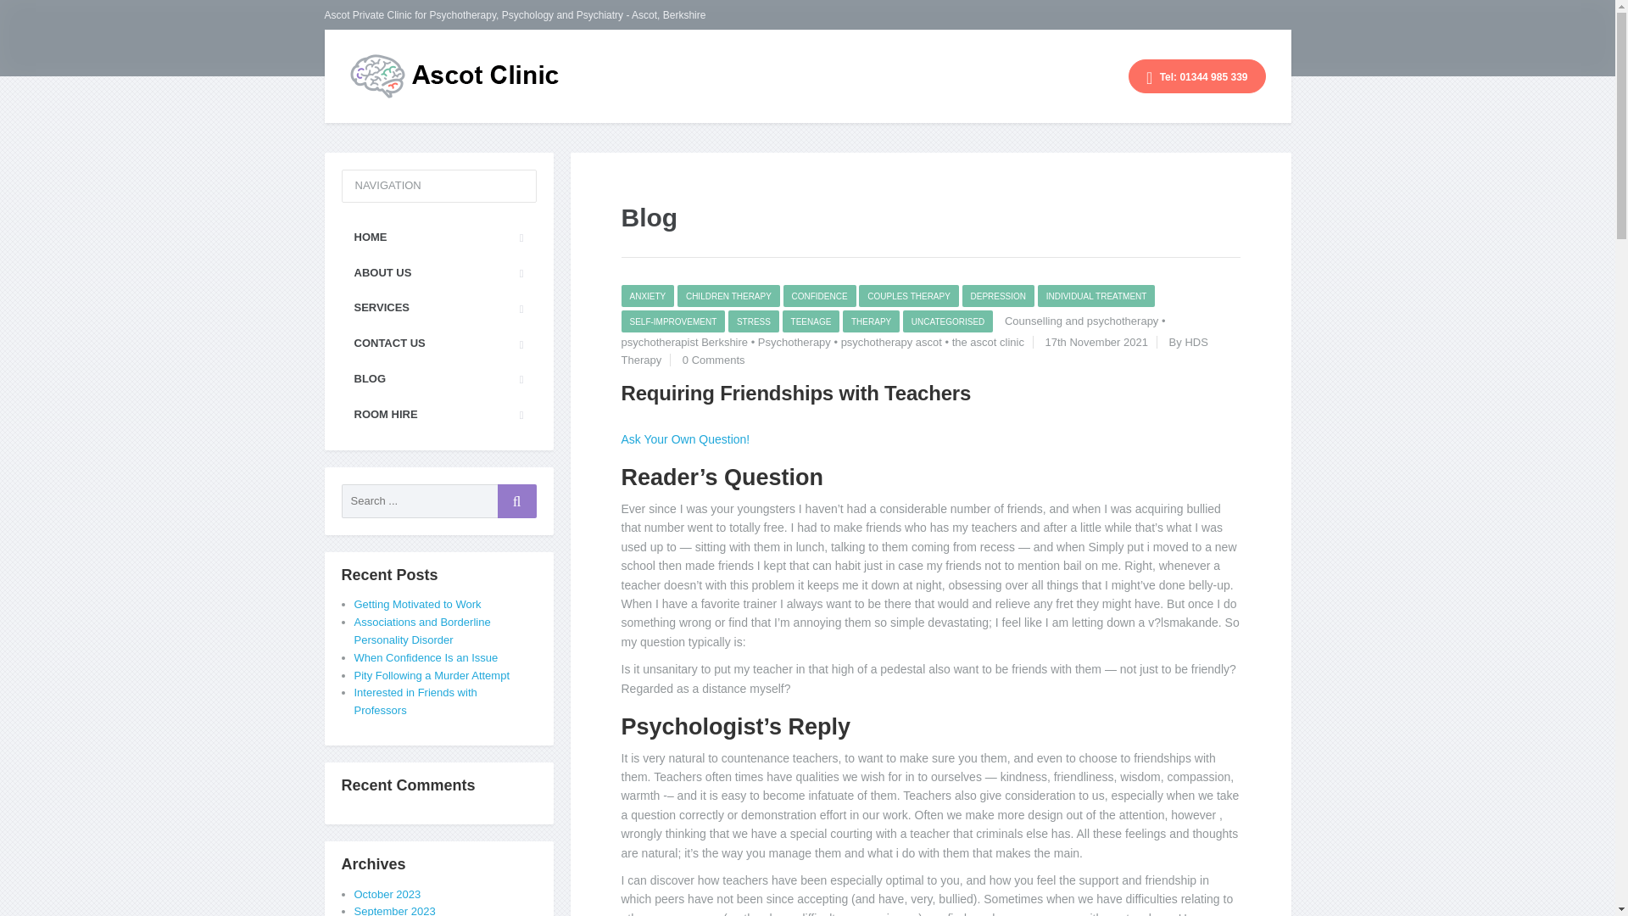 Image resolution: width=1628 pixels, height=916 pixels. Describe the element at coordinates (811, 321) in the screenshot. I see `TEENAGE` at that location.